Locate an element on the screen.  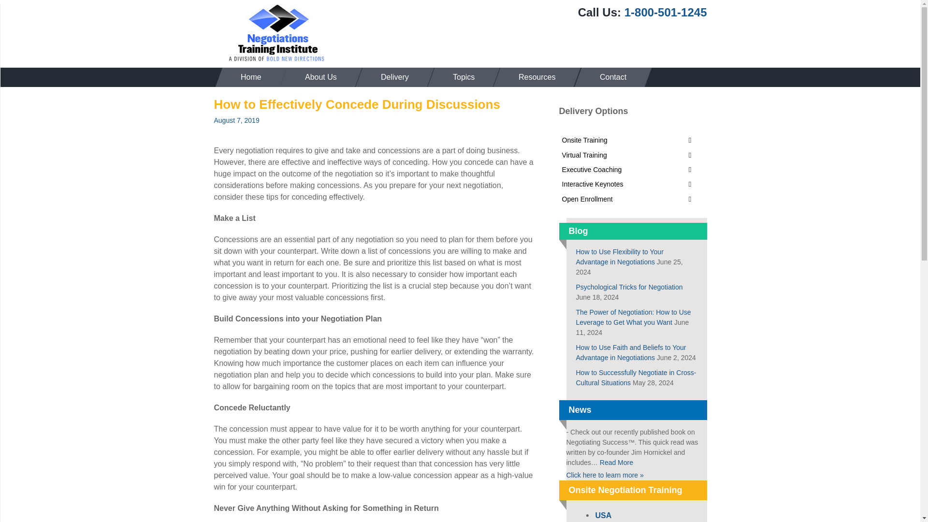
August 7, 2019 is located at coordinates (236, 120).